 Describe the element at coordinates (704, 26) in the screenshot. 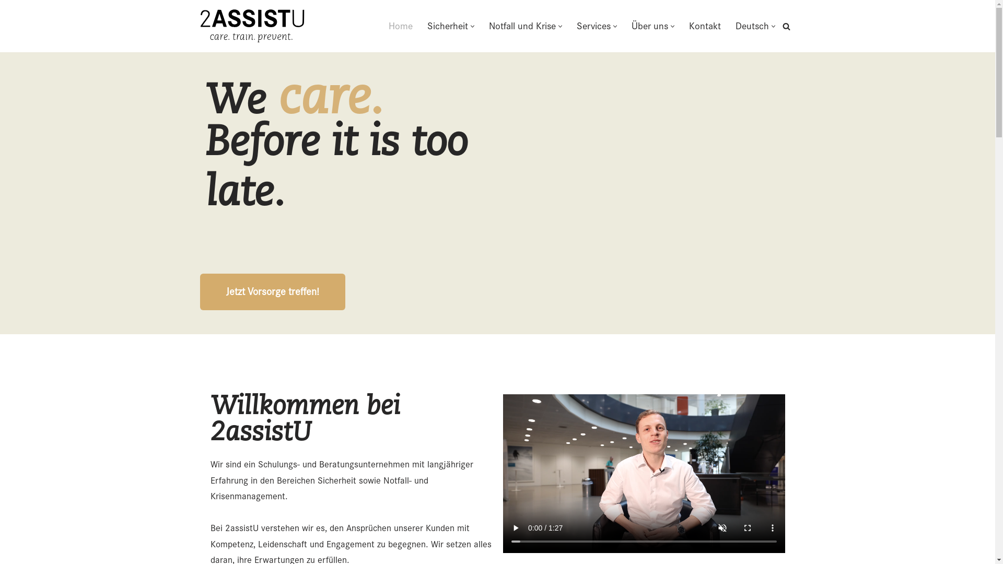

I see `Kontakt` at that location.